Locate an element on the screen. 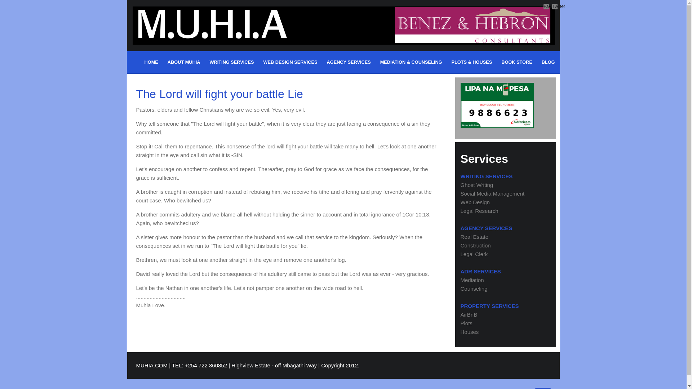 This screenshot has width=692, height=389. HOME is located at coordinates (151, 62).